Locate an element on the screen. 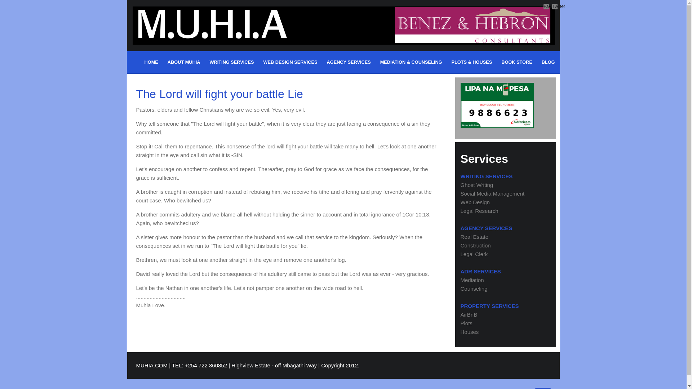 This screenshot has width=692, height=389. HOME is located at coordinates (151, 62).